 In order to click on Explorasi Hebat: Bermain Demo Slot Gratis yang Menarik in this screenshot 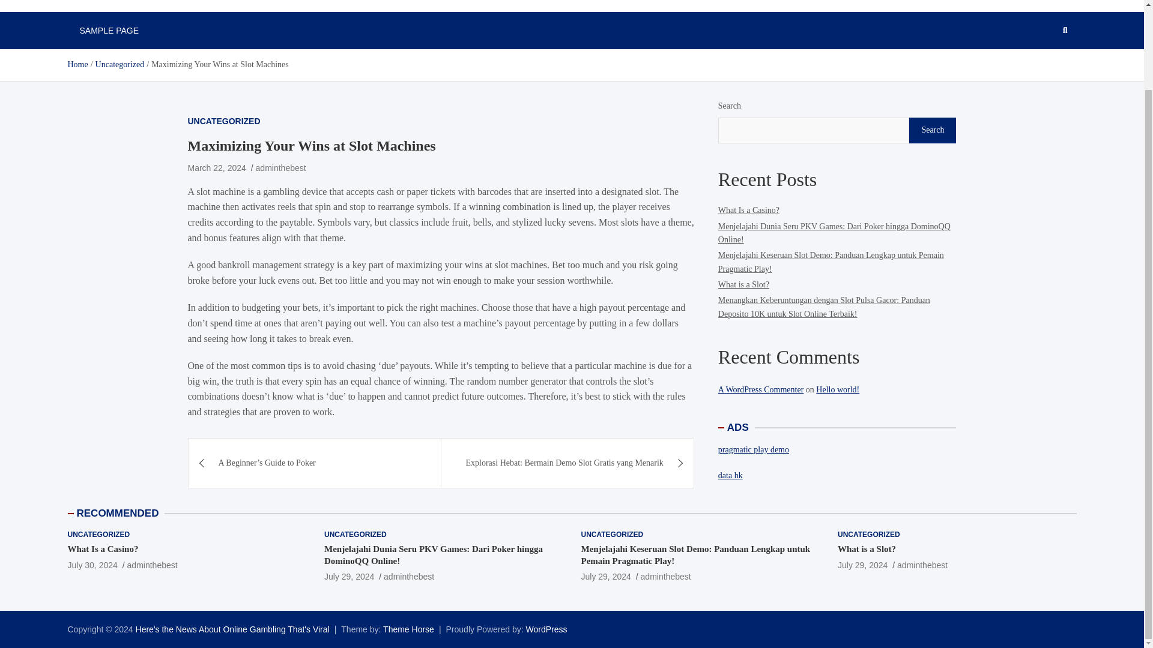, I will do `click(567, 463)`.